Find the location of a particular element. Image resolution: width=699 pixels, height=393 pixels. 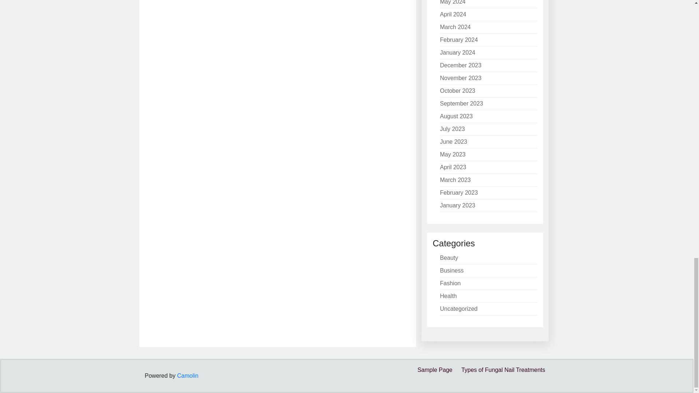

March 2024 is located at coordinates (455, 27).